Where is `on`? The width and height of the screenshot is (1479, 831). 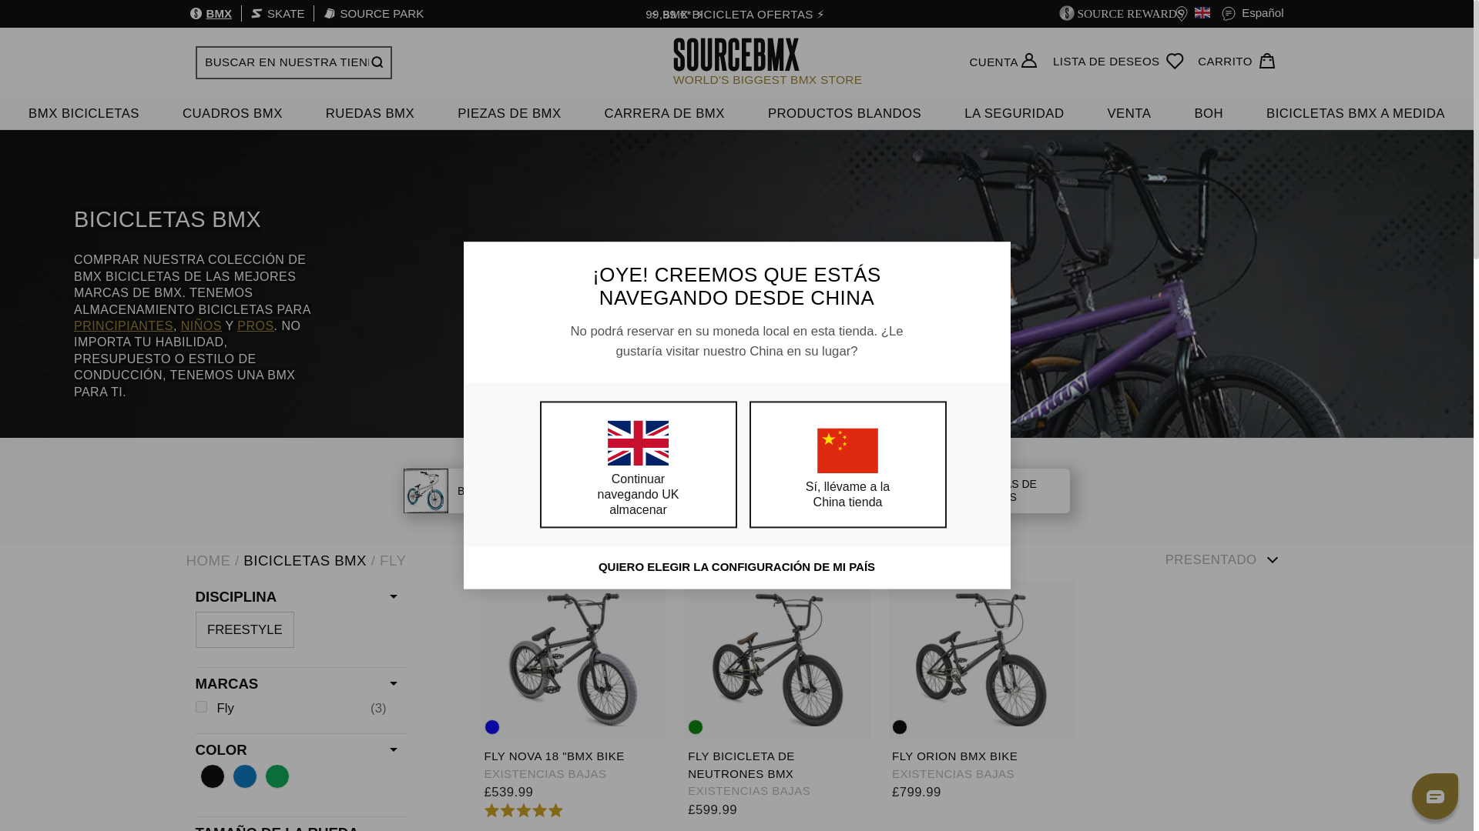 on is located at coordinates (240, 776).